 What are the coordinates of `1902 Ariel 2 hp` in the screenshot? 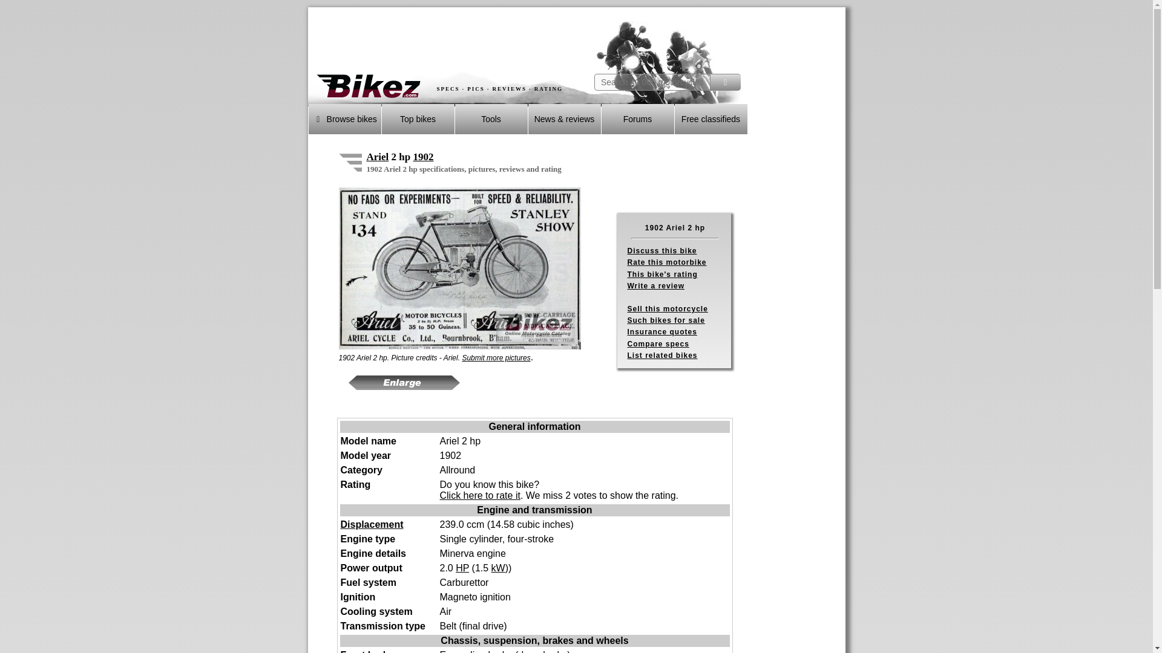 It's located at (350, 161).